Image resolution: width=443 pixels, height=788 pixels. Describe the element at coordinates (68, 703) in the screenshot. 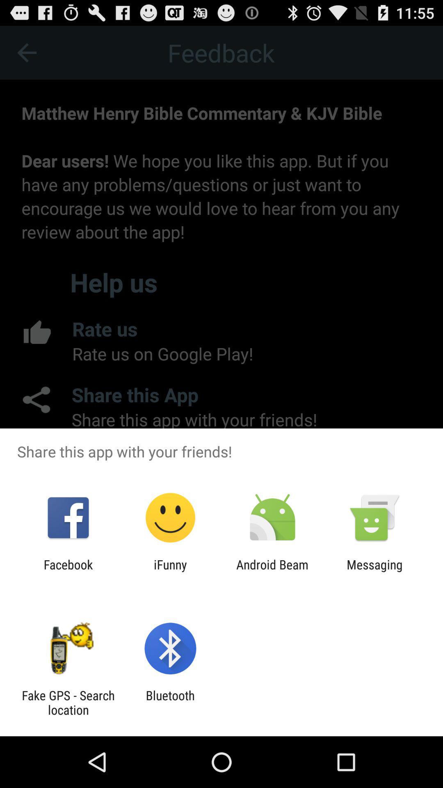

I see `choose item to the left of bluetooth` at that location.